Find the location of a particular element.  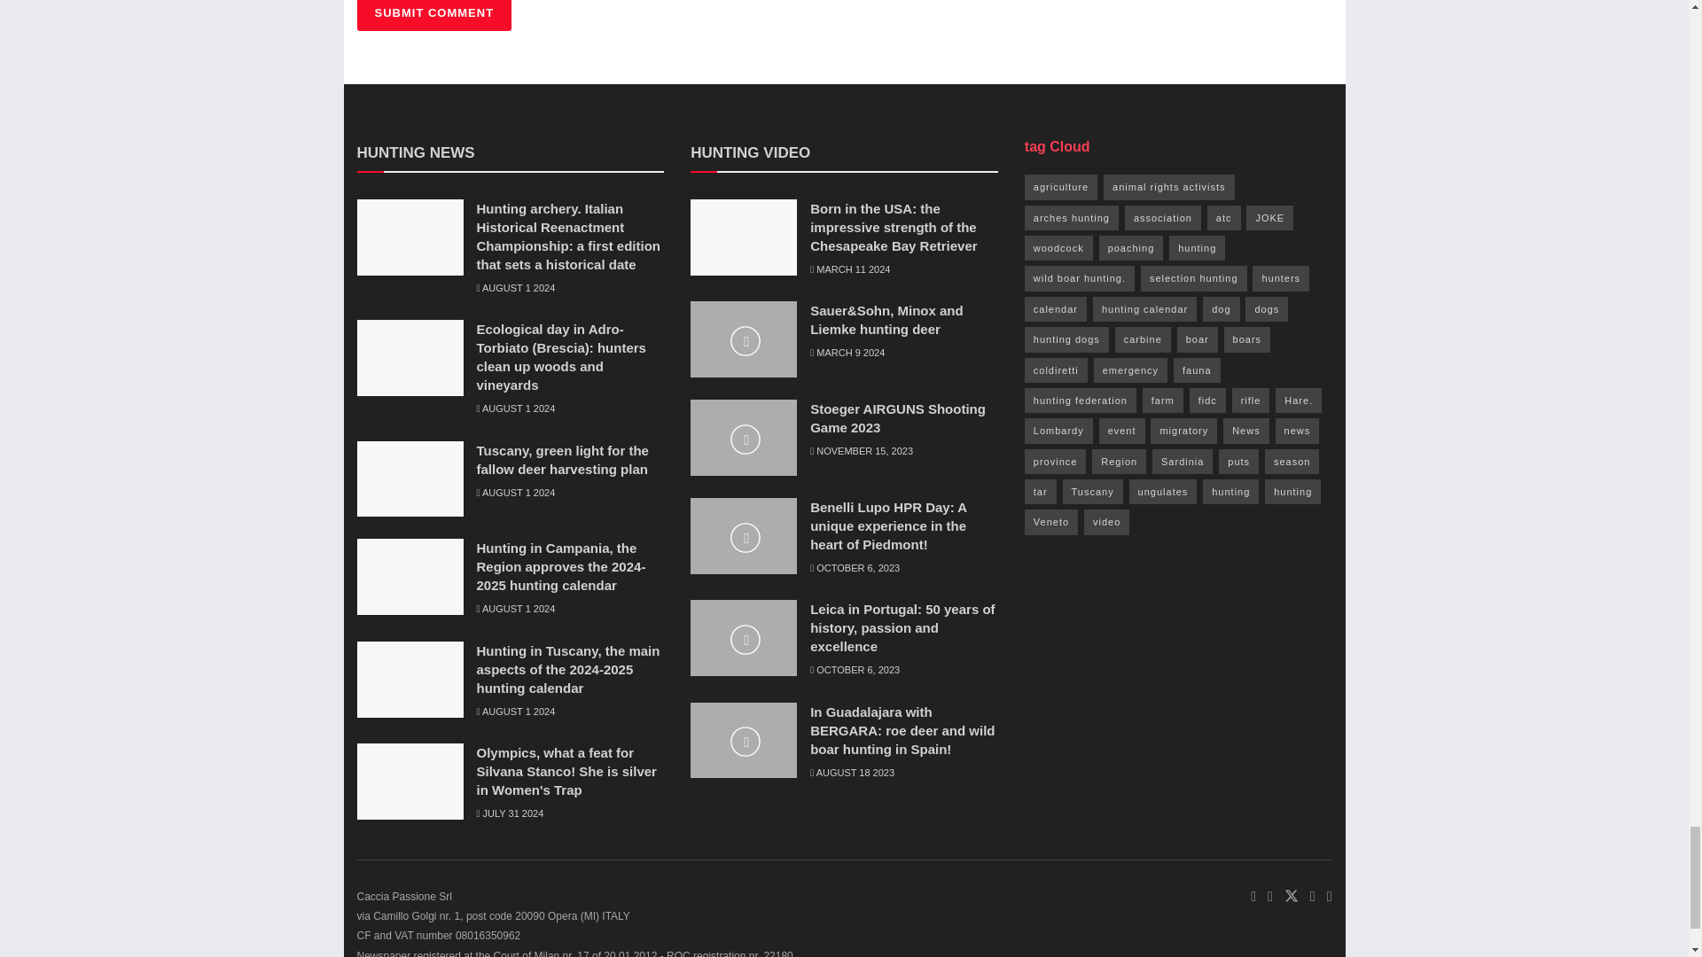

Submit comment is located at coordinates (433, 15).